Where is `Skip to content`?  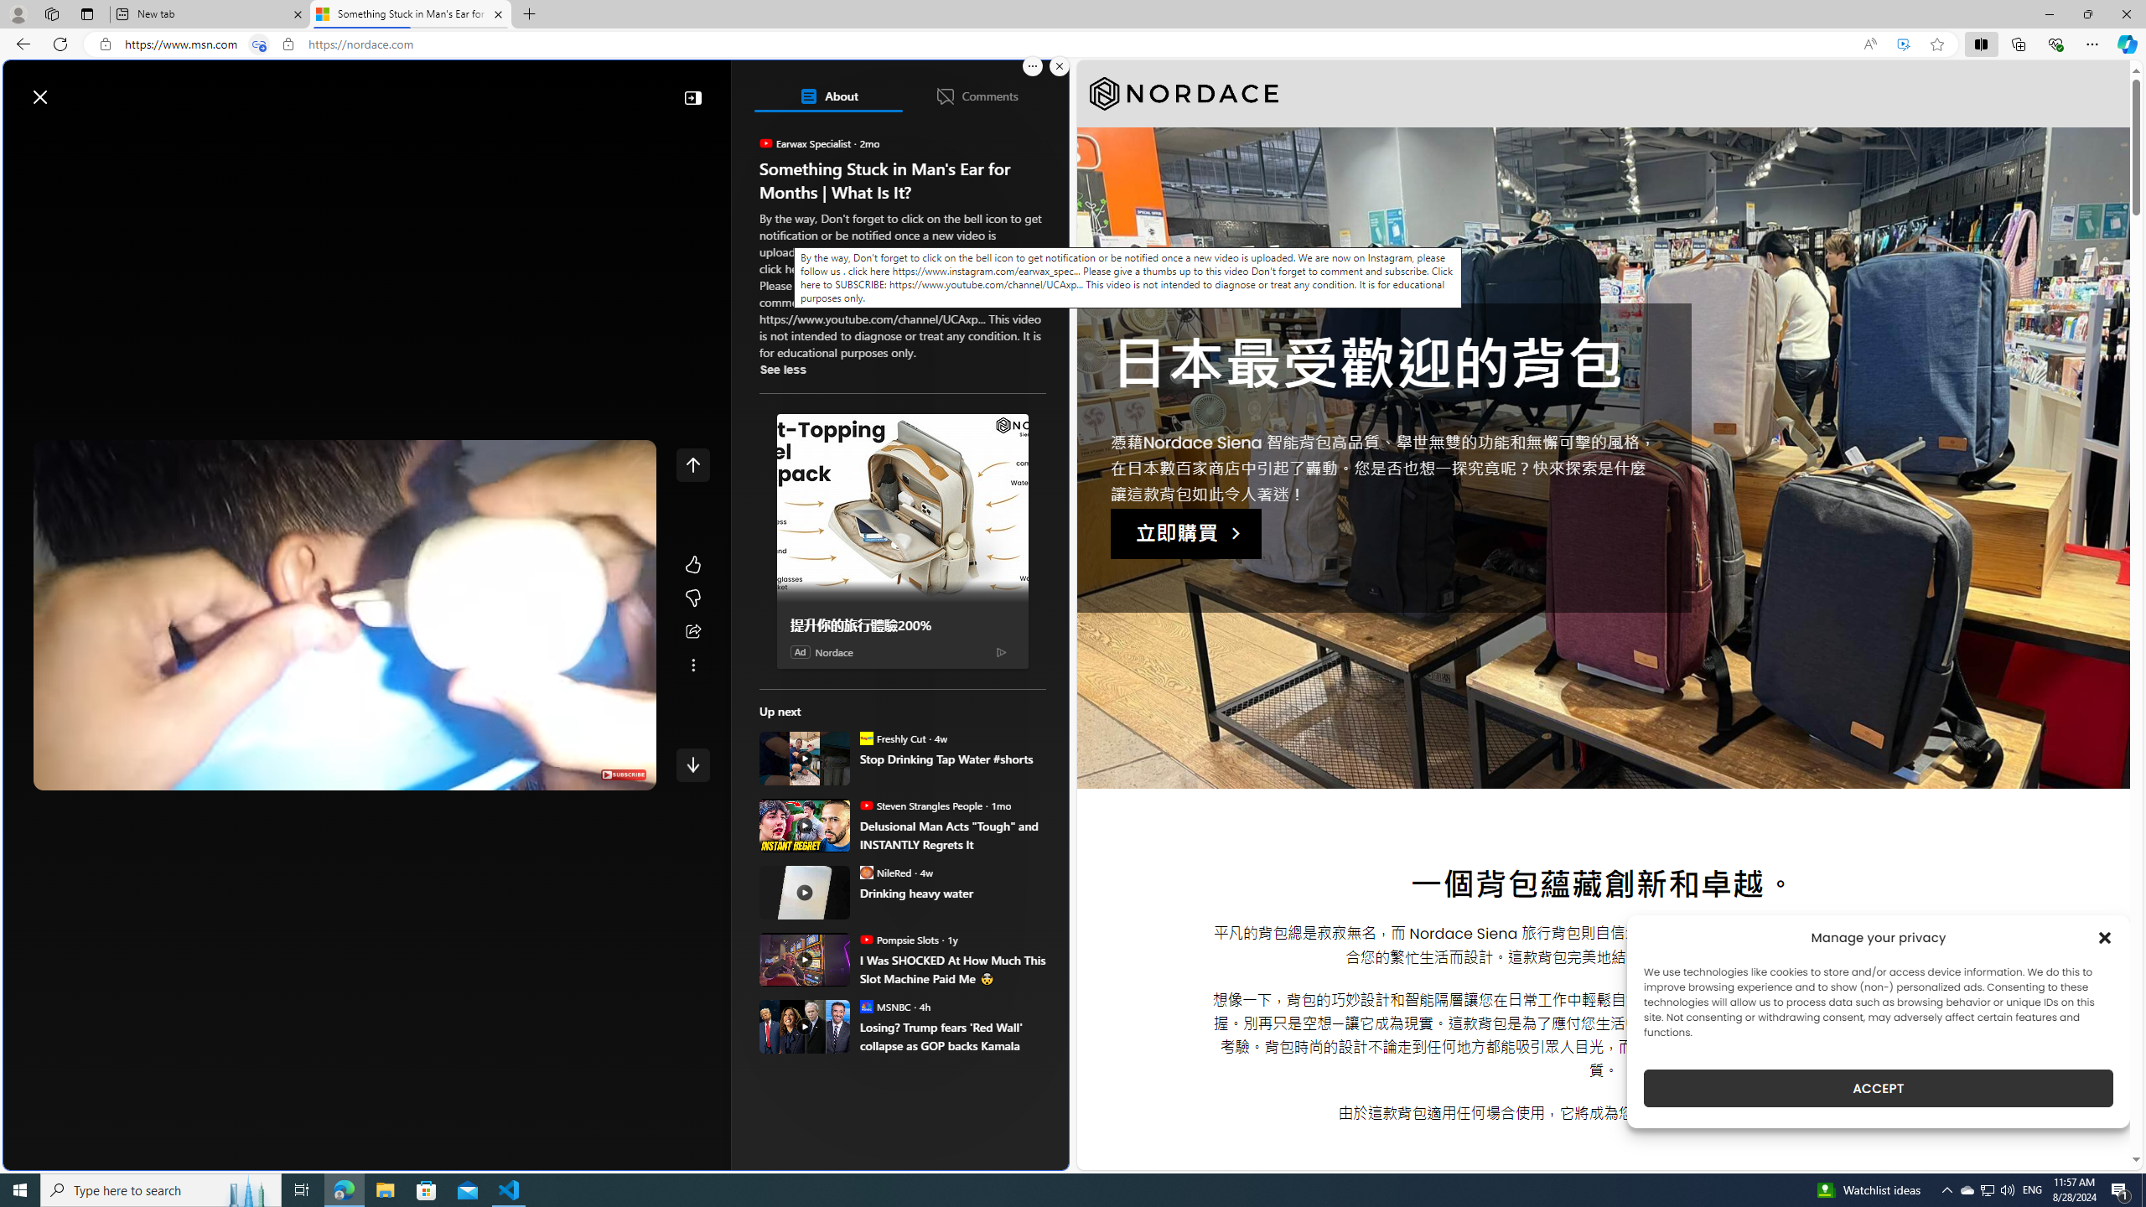 Skip to content is located at coordinates (72, 89).